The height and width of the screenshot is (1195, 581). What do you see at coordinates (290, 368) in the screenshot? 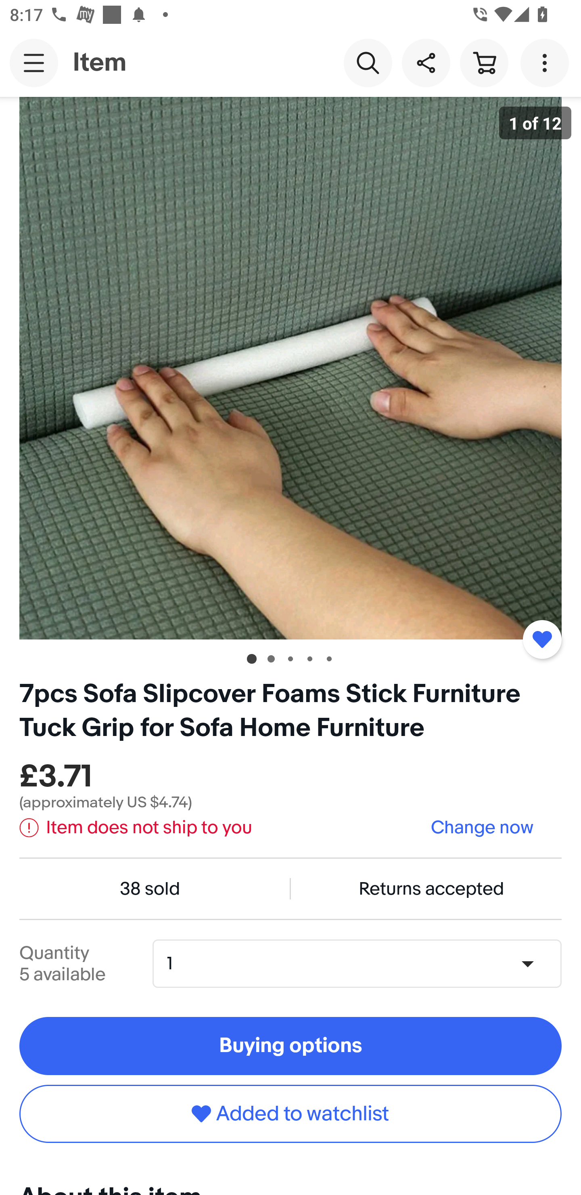
I see `Item image 1 of 12` at bounding box center [290, 368].